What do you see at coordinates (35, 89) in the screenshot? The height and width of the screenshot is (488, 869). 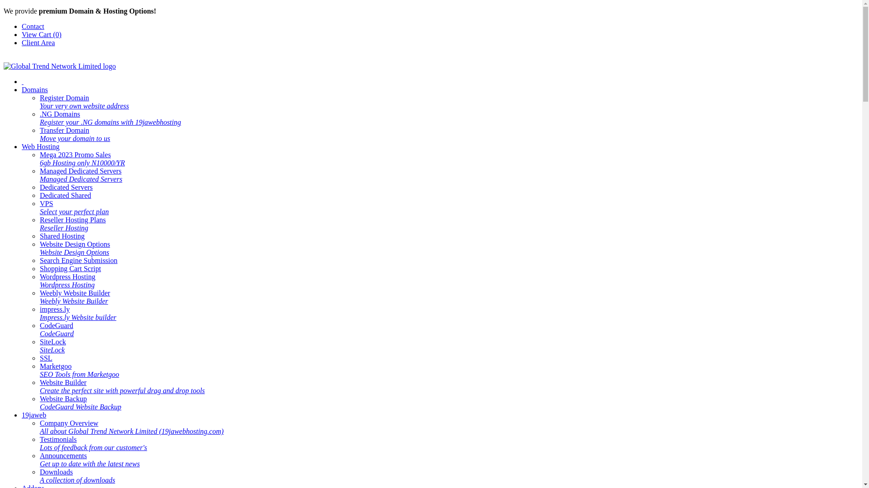 I see `Domains` at bounding box center [35, 89].